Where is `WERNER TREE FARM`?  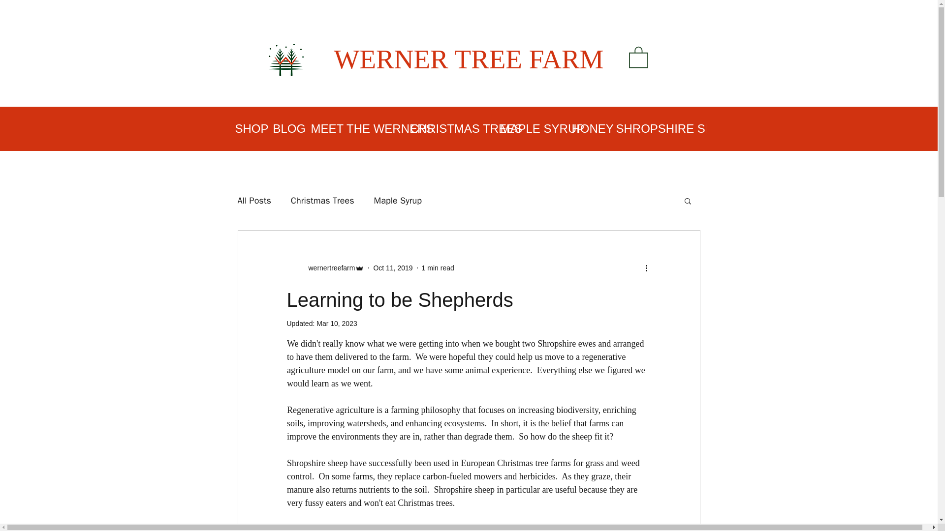 WERNER TREE FARM is located at coordinates (469, 59).